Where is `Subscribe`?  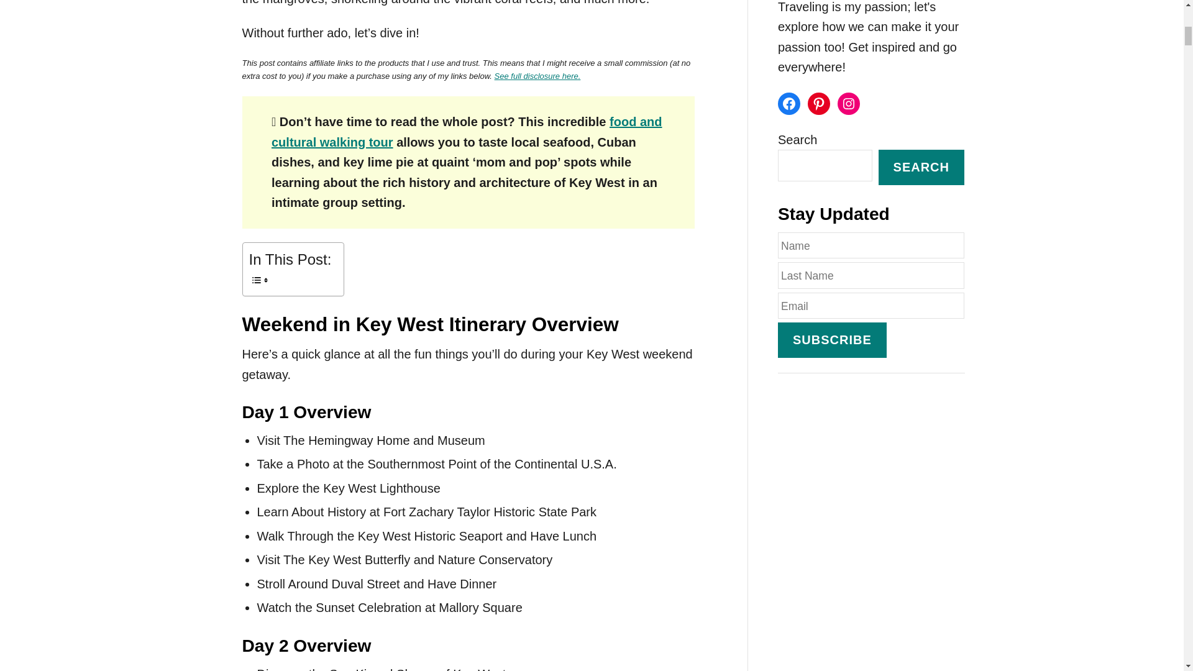 Subscribe is located at coordinates (831, 340).